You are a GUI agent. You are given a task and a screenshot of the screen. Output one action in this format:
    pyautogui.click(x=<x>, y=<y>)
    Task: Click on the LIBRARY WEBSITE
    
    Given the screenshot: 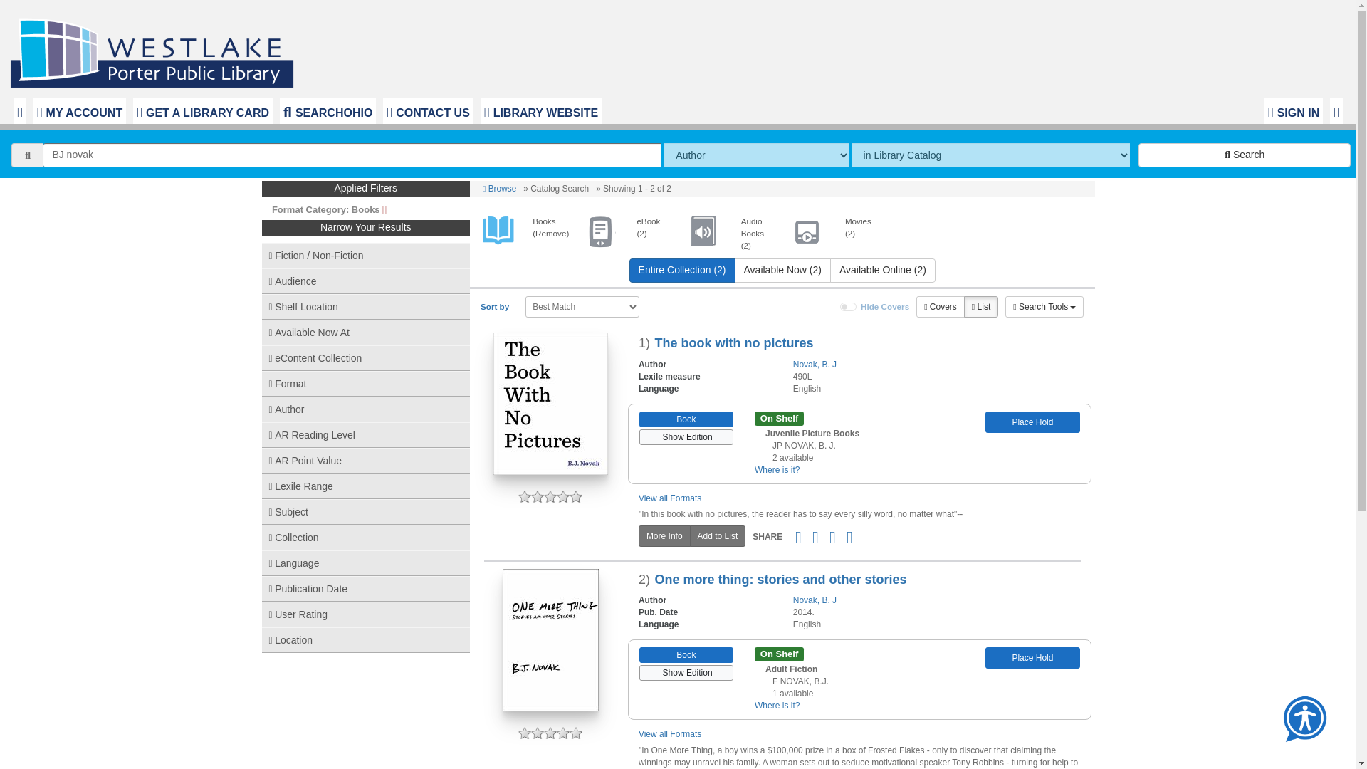 What is the action you would take?
    pyautogui.click(x=541, y=111)
    